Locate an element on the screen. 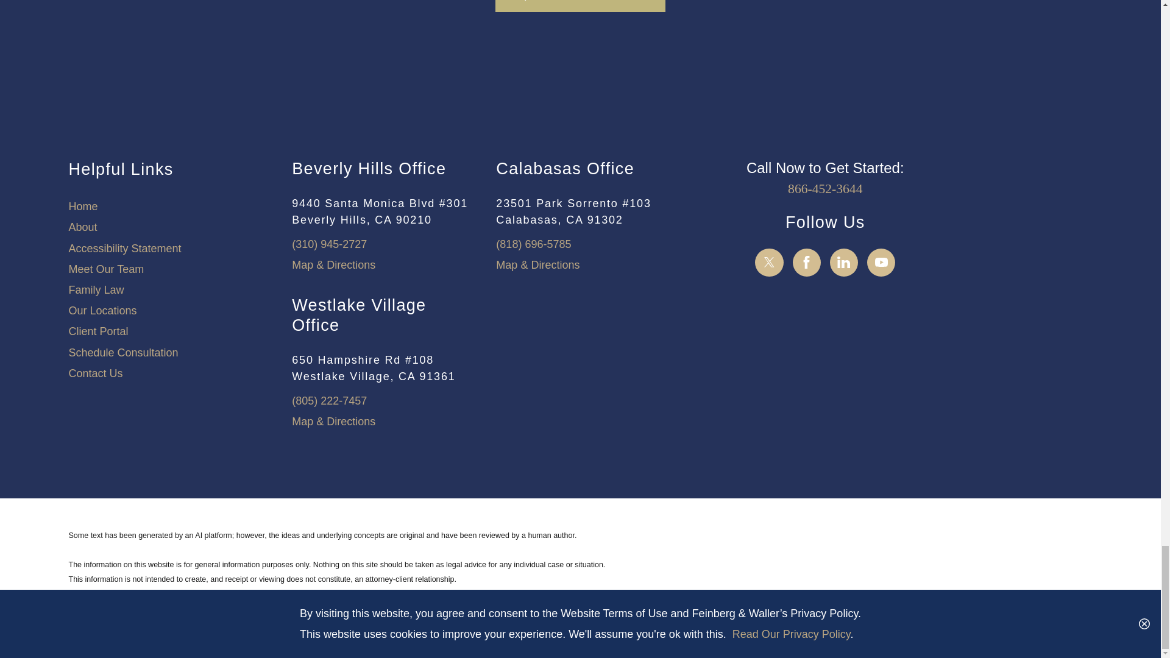 Image resolution: width=1170 pixels, height=658 pixels. YouTube is located at coordinates (881, 262).